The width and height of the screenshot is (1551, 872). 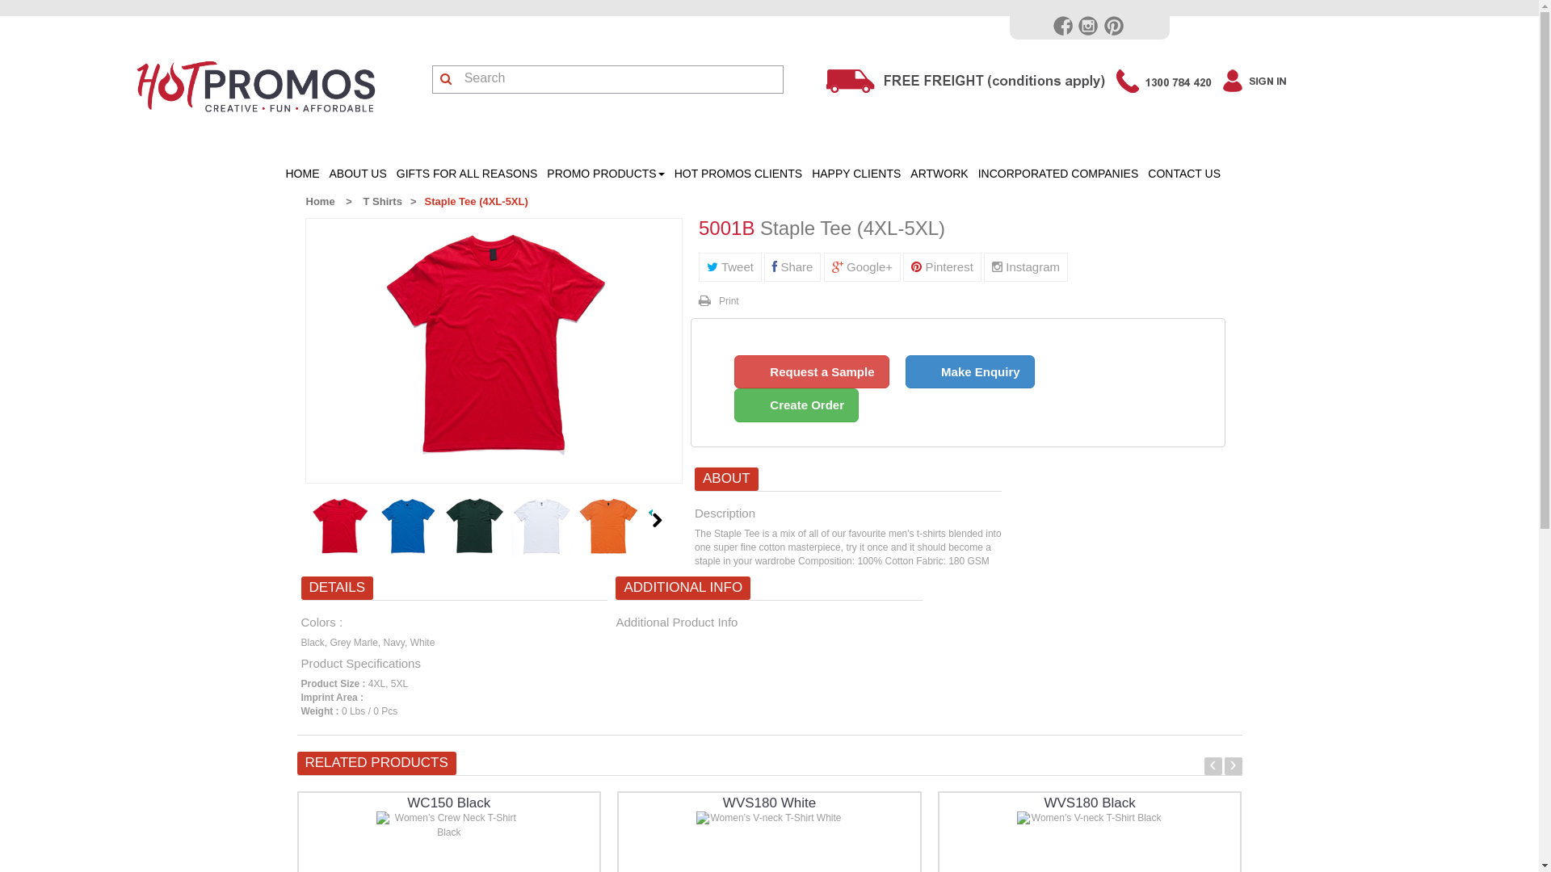 What do you see at coordinates (797, 405) in the screenshot?
I see `  Create Order` at bounding box center [797, 405].